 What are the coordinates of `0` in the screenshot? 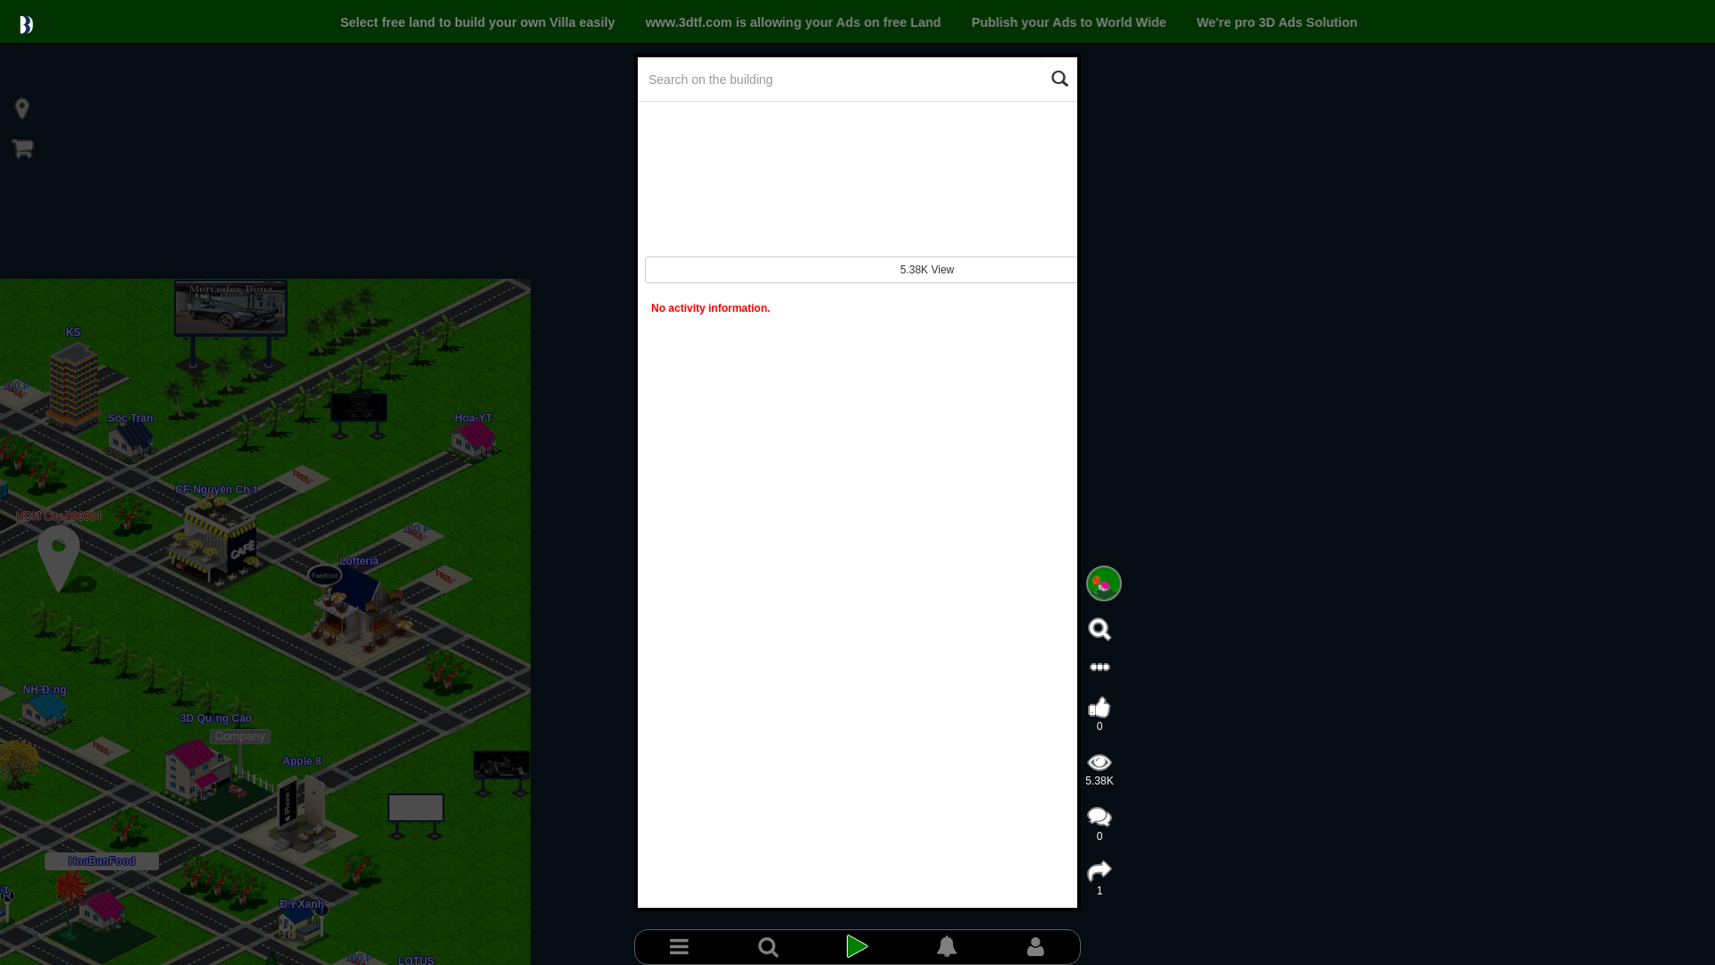 It's located at (1100, 827).